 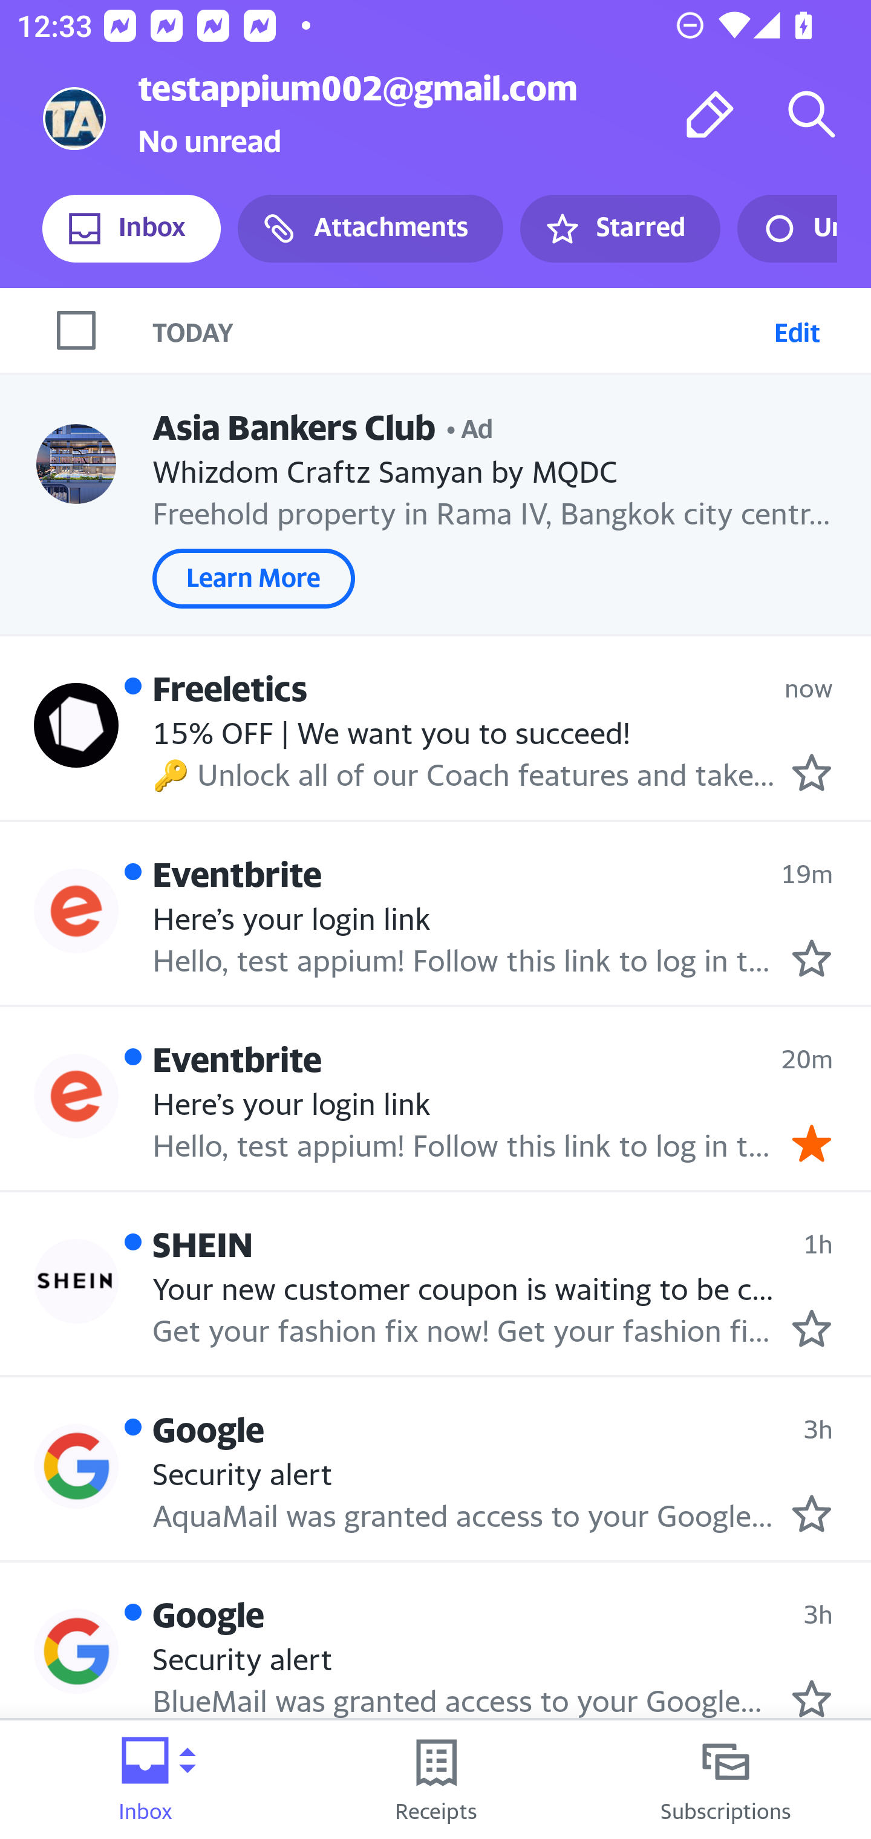 What do you see at coordinates (619, 229) in the screenshot?
I see `Starred` at bounding box center [619, 229].